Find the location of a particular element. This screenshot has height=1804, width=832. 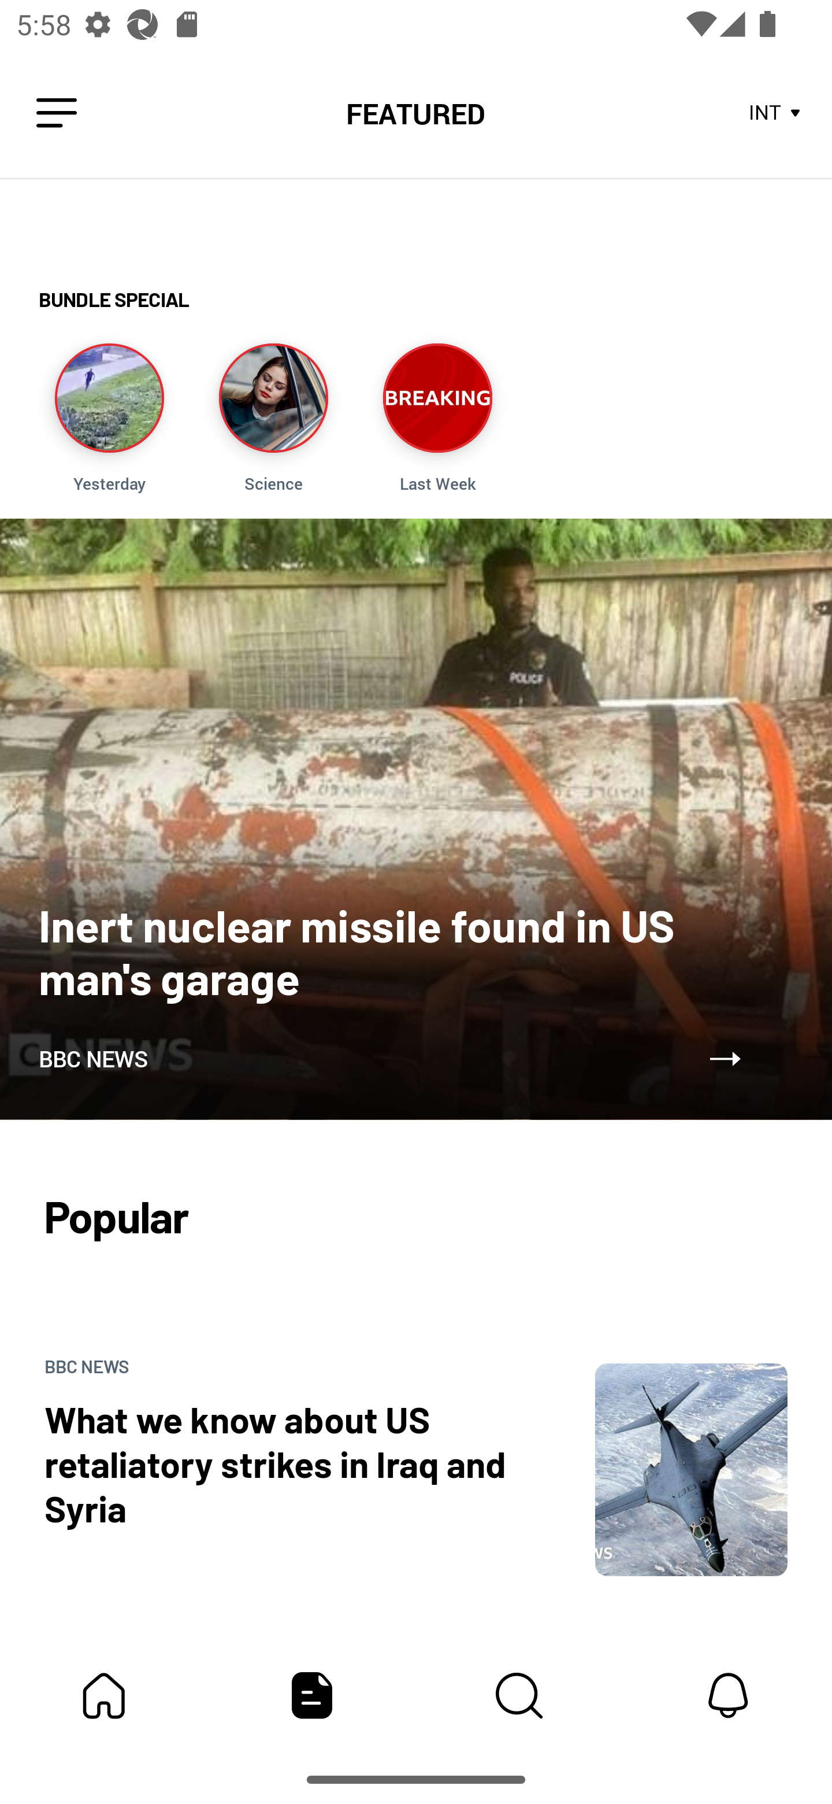

Story Image Science is located at coordinates (273, 418).